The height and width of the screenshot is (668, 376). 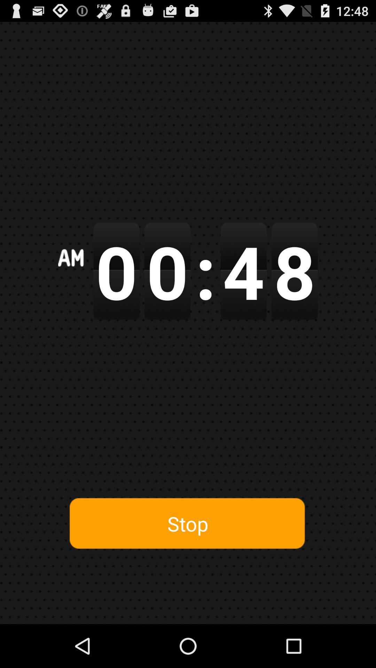 I want to click on launch button at the bottom, so click(x=188, y=523).